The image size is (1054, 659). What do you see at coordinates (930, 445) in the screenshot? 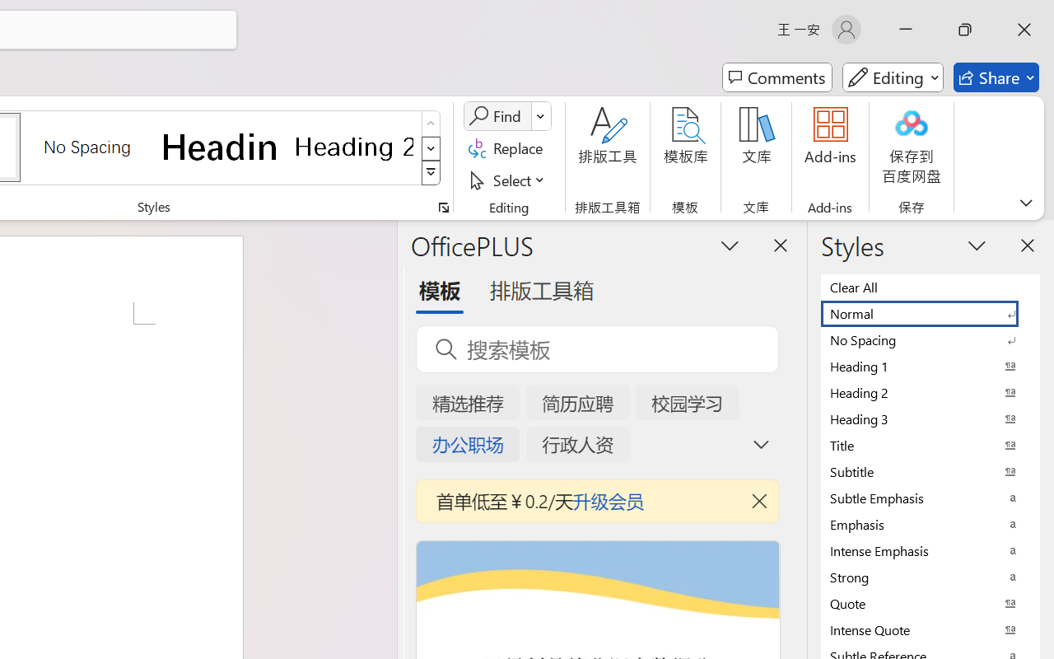
I see `Title` at bounding box center [930, 445].